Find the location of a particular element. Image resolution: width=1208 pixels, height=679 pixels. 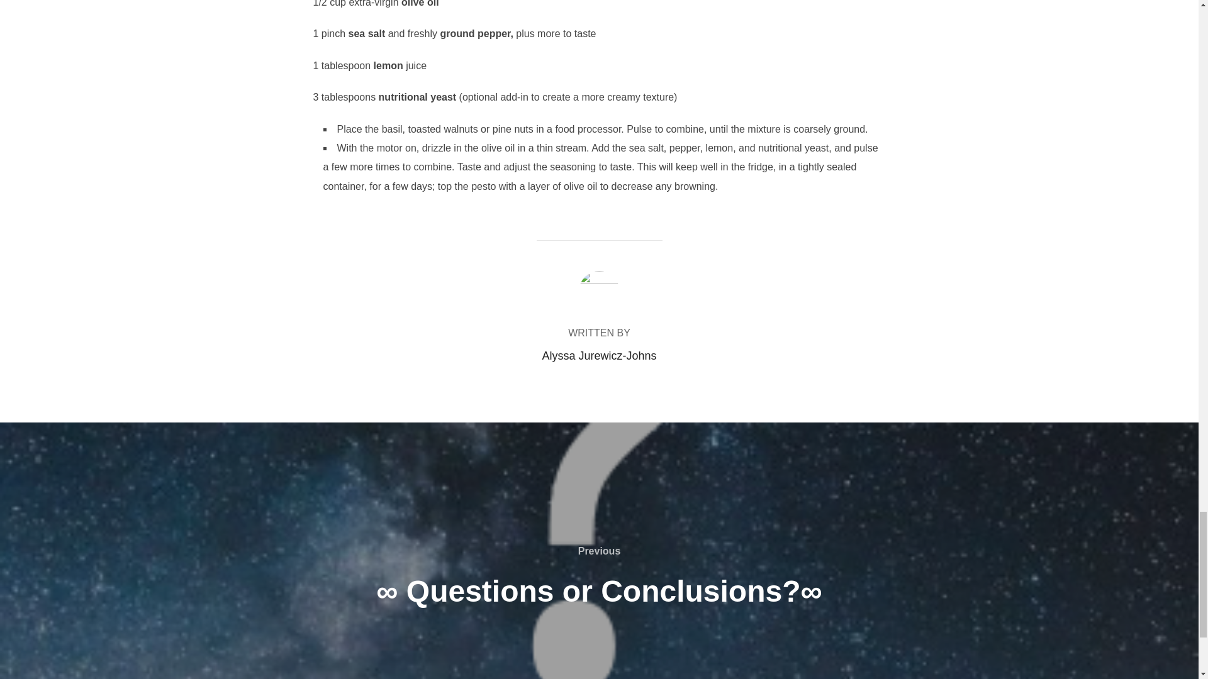

Posts by Alyssa Jurewicz-Johns is located at coordinates (598, 356).